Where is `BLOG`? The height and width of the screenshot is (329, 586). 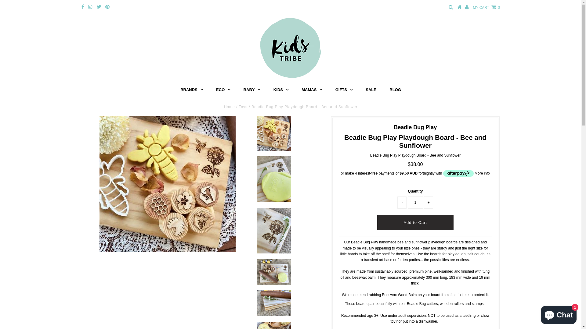
BLOG is located at coordinates (395, 90).